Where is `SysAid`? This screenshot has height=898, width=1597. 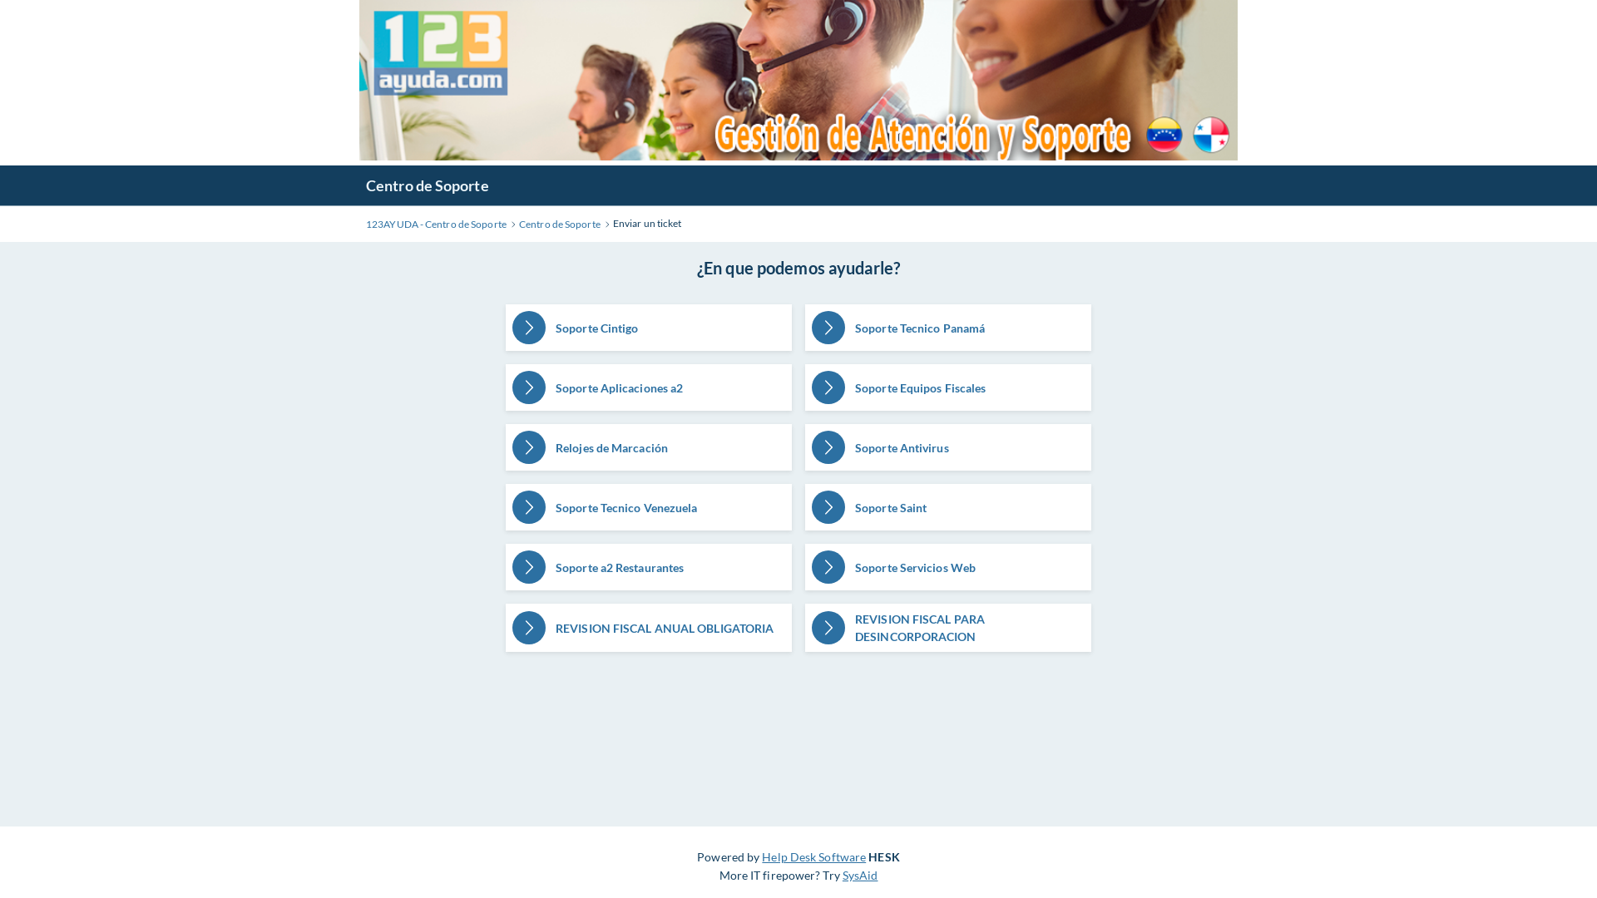 SysAid is located at coordinates (860, 875).